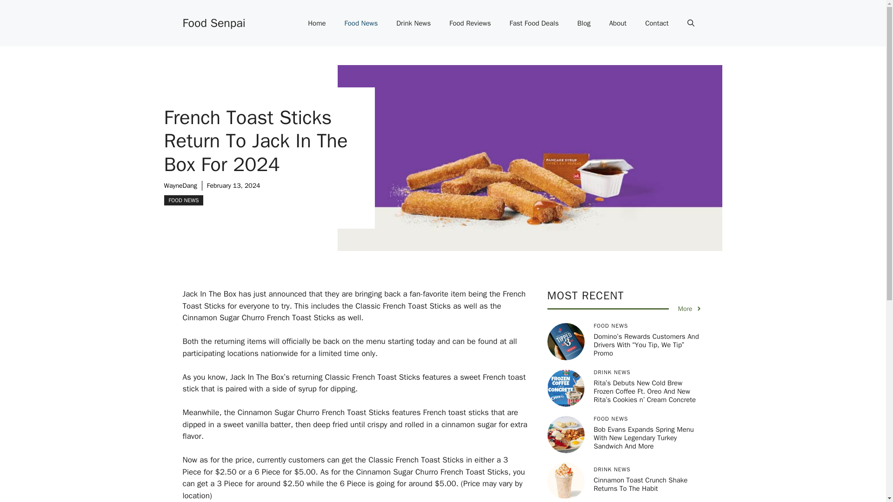  Describe the element at coordinates (180, 185) in the screenshot. I see `WayneDang` at that location.